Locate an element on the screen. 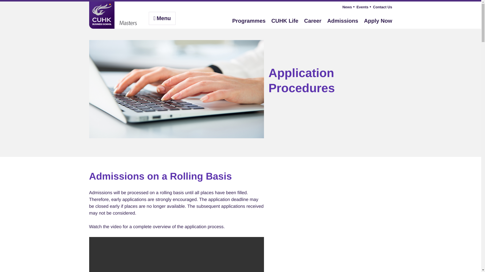 Image resolution: width=485 pixels, height=272 pixels. Apply Now is located at coordinates (378, 19).